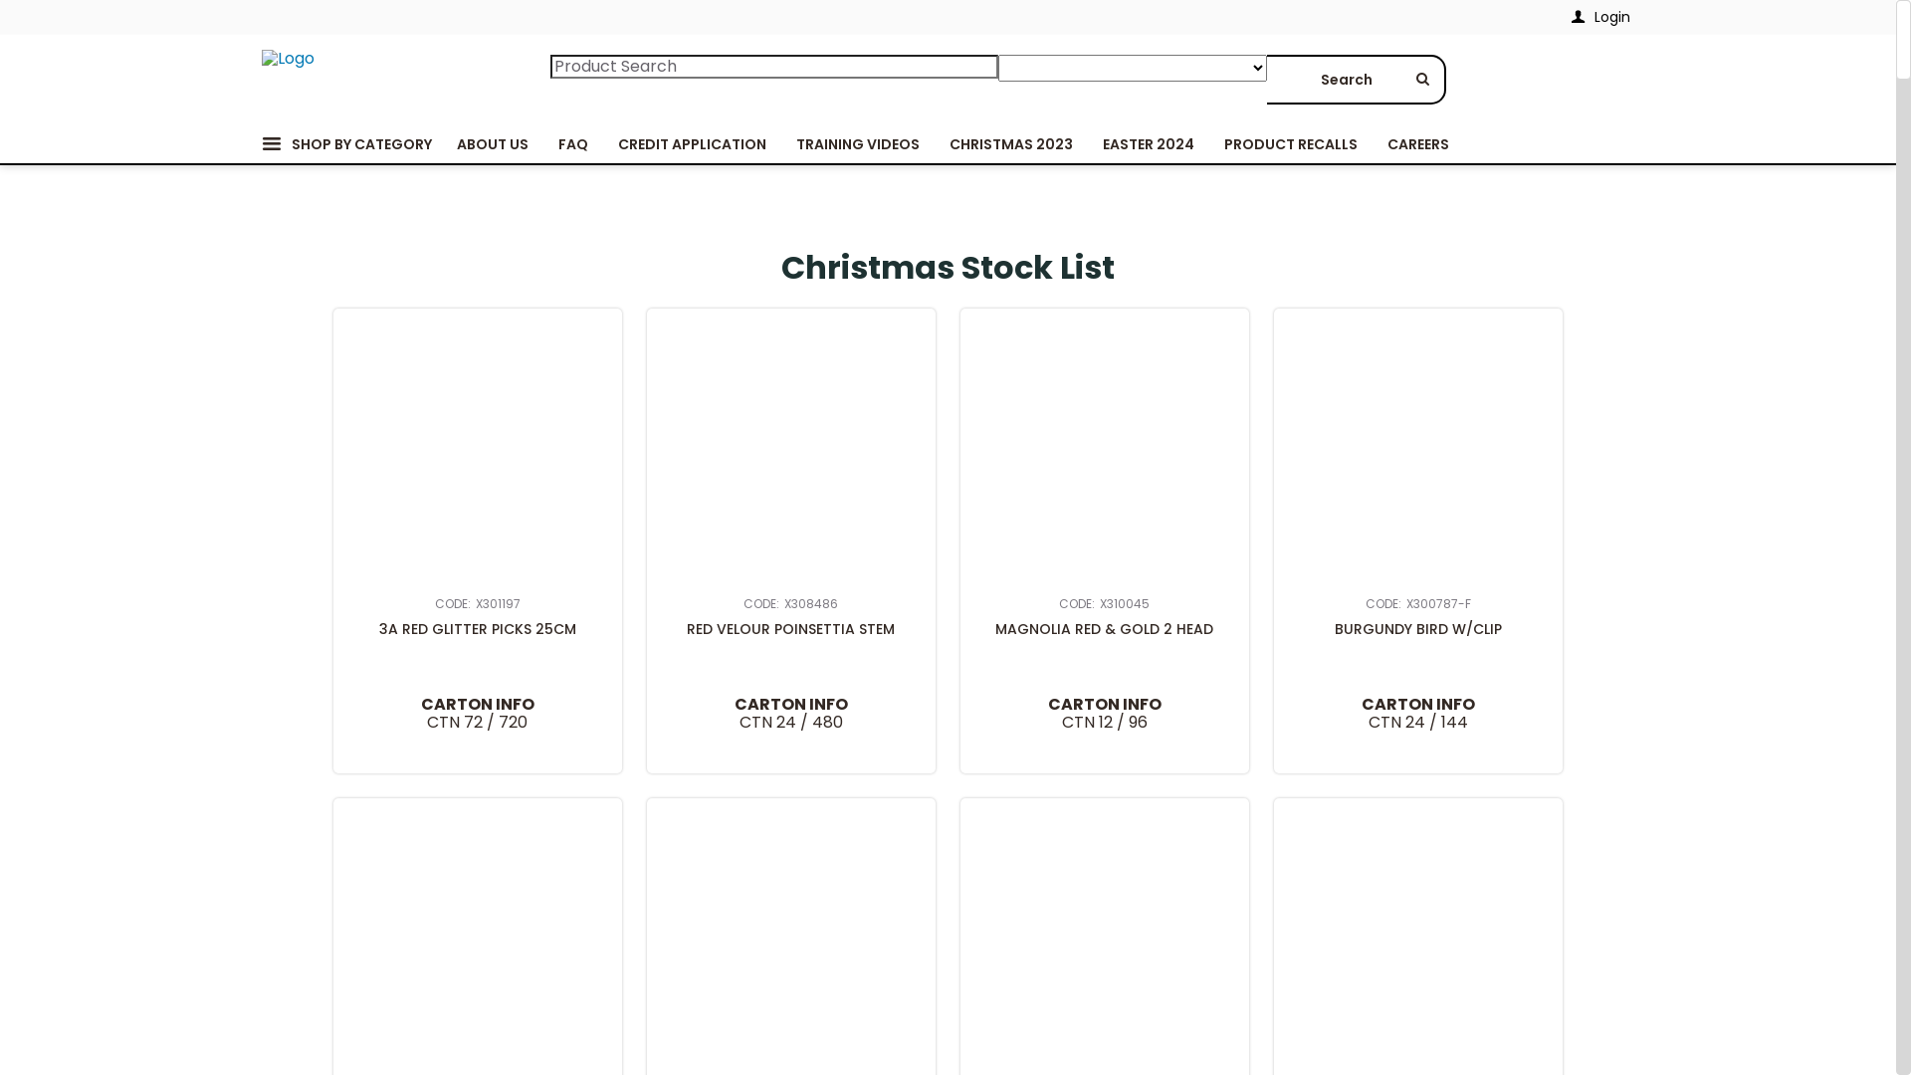 Image resolution: width=1911 pixels, height=1075 pixels. I want to click on CHRISTMAS 2023, so click(1010, 144).